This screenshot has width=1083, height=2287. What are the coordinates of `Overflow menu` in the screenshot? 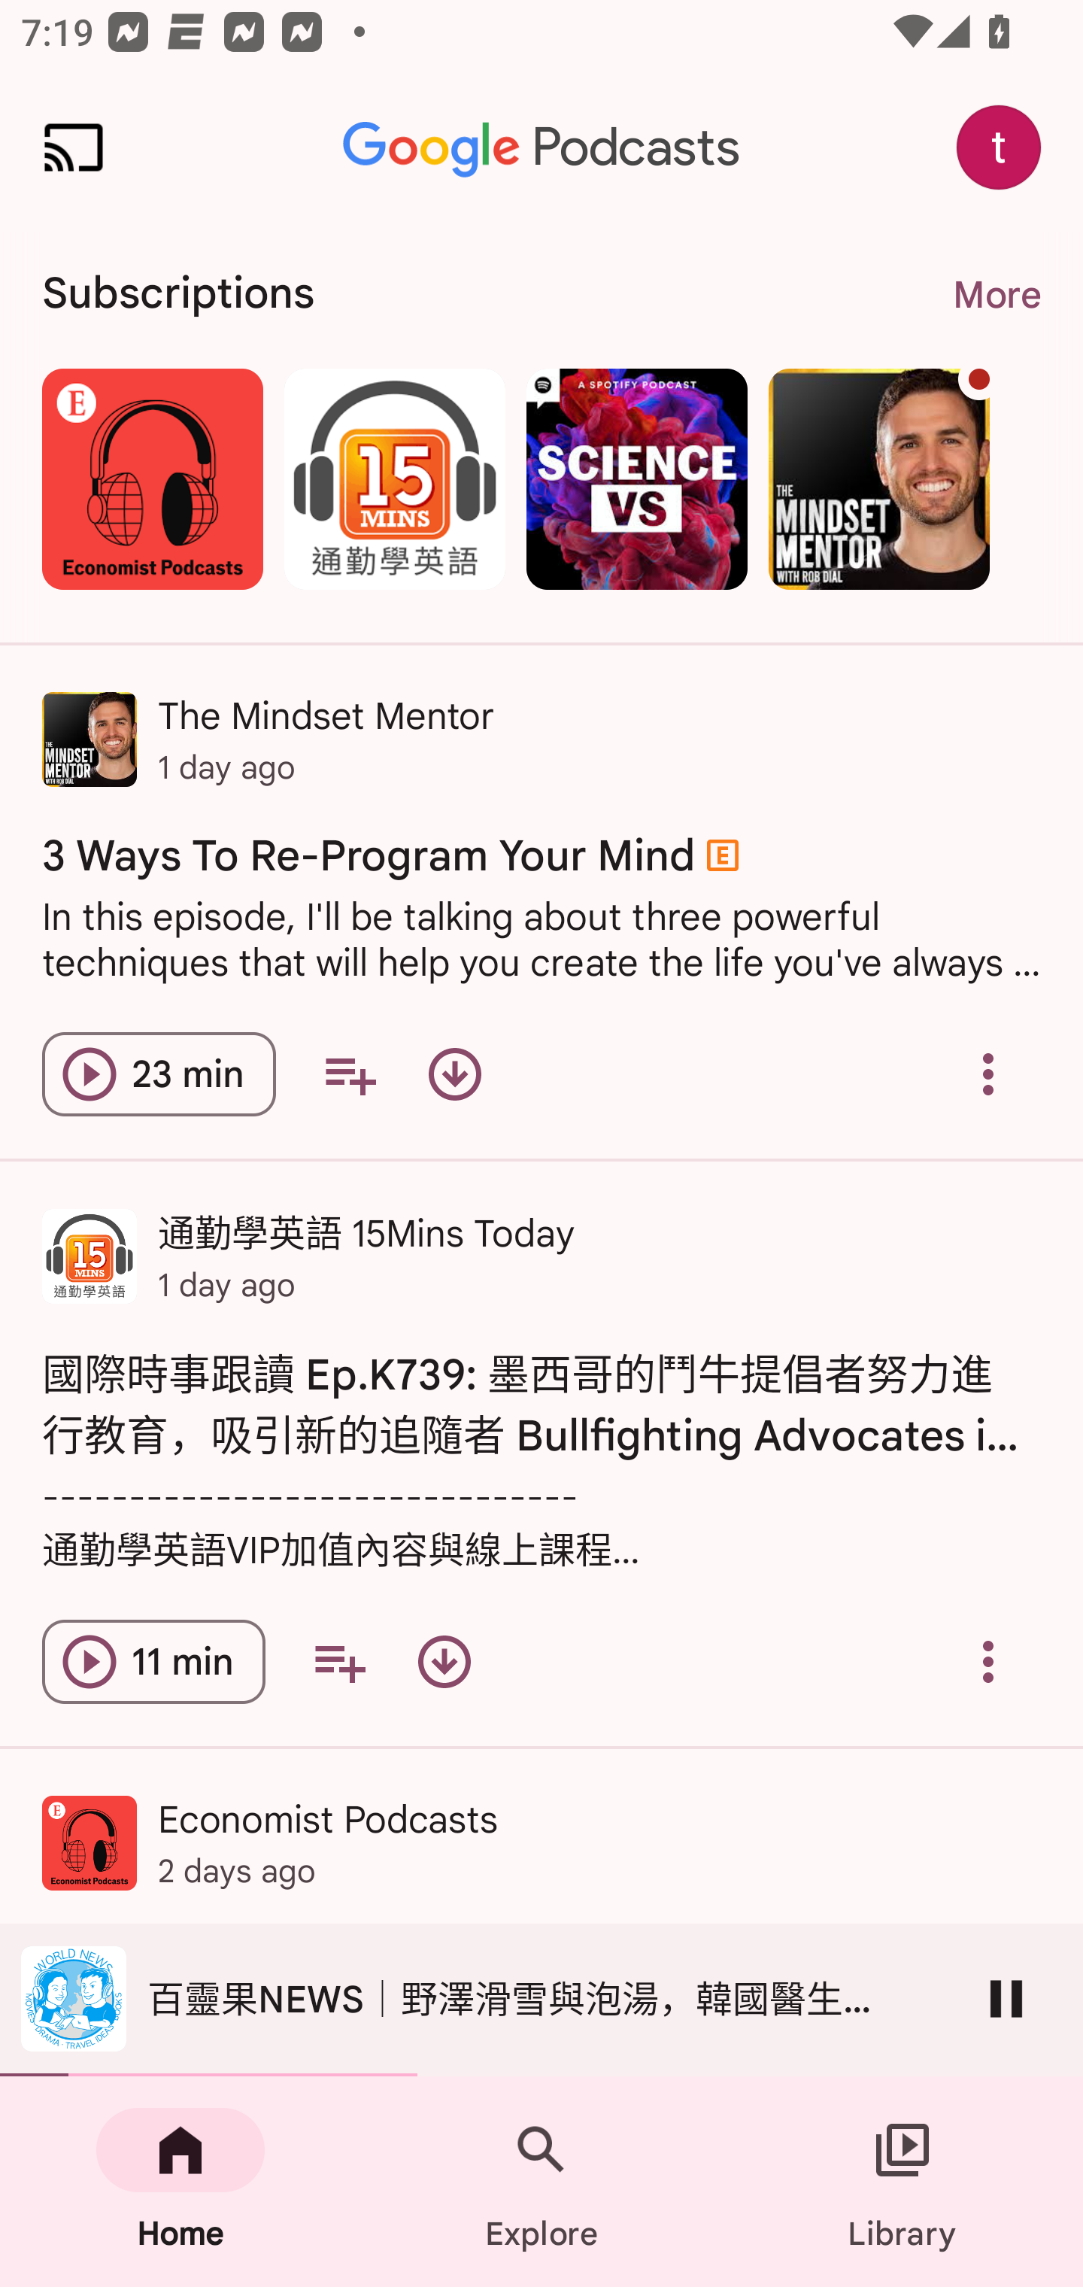 It's located at (988, 1073).